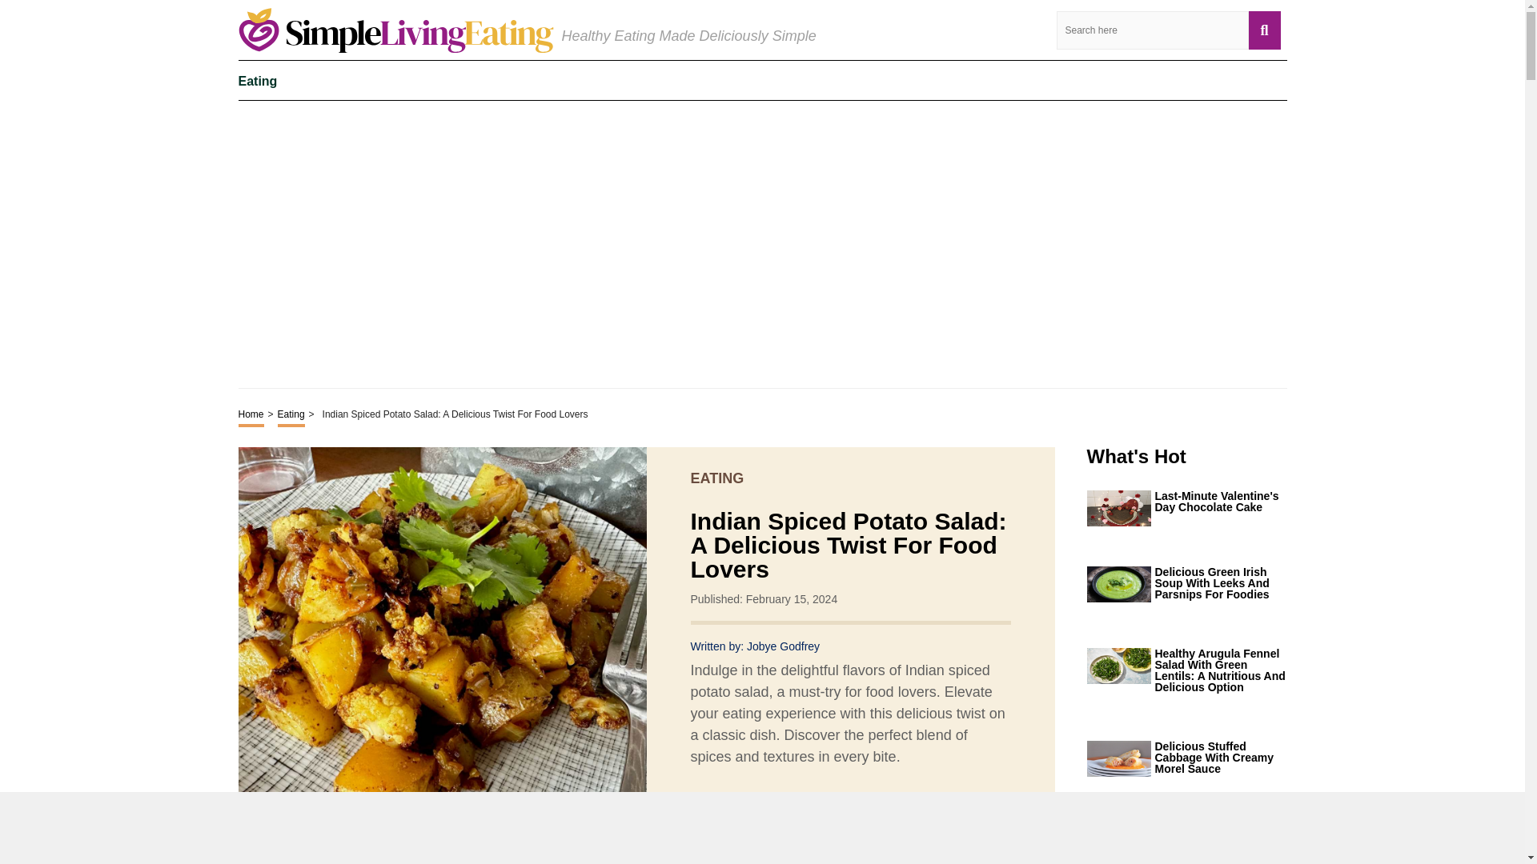 The height and width of the screenshot is (864, 1537). What do you see at coordinates (1220, 502) in the screenshot?
I see `Last-Minute Valentine's Day Chocolate Cake` at bounding box center [1220, 502].